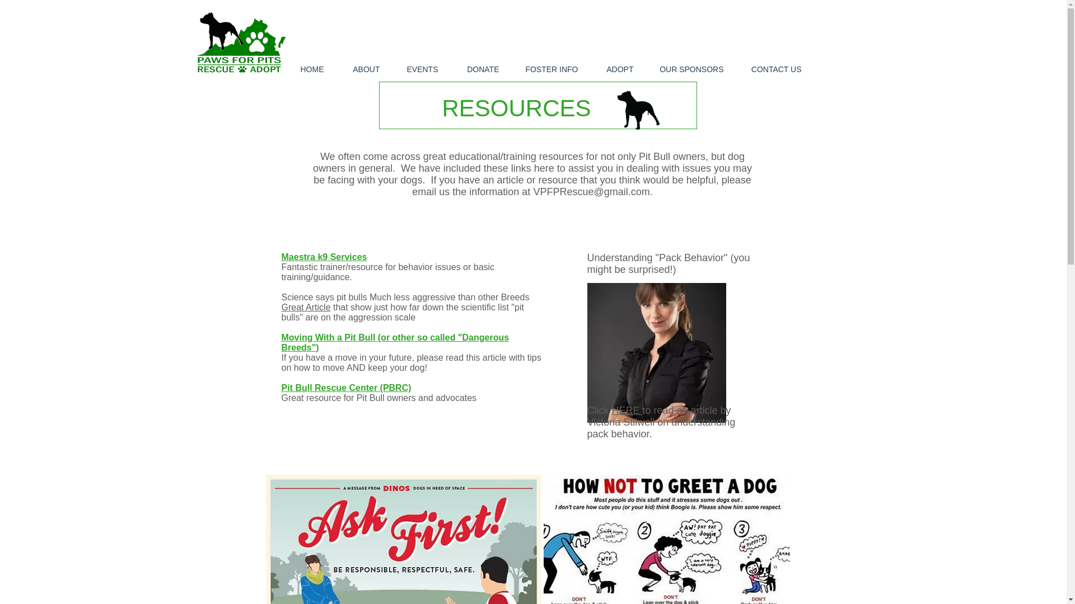 This screenshot has width=1075, height=604. What do you see at coordinates (324, 257) in the screenshot?
I see `Maestra k9 Services` at bounding box center [324, 257].